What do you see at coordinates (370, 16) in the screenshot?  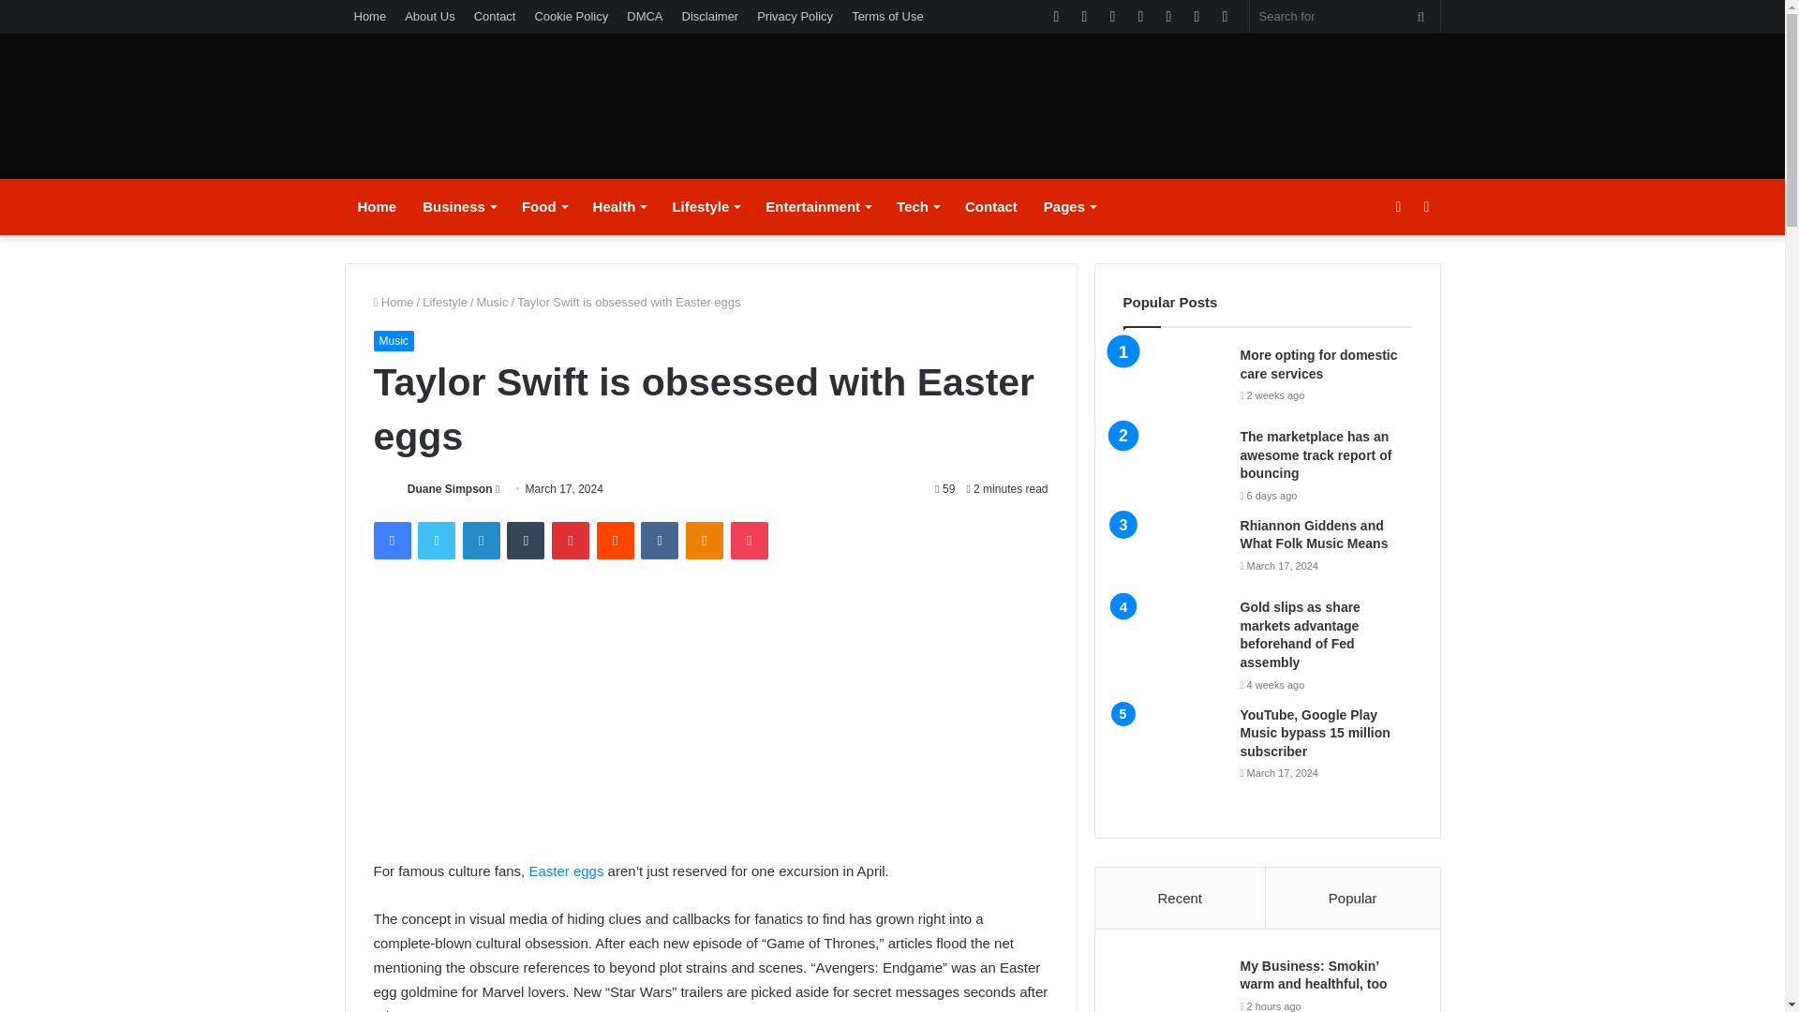 I see `Home` at bounding box center [370, 16].